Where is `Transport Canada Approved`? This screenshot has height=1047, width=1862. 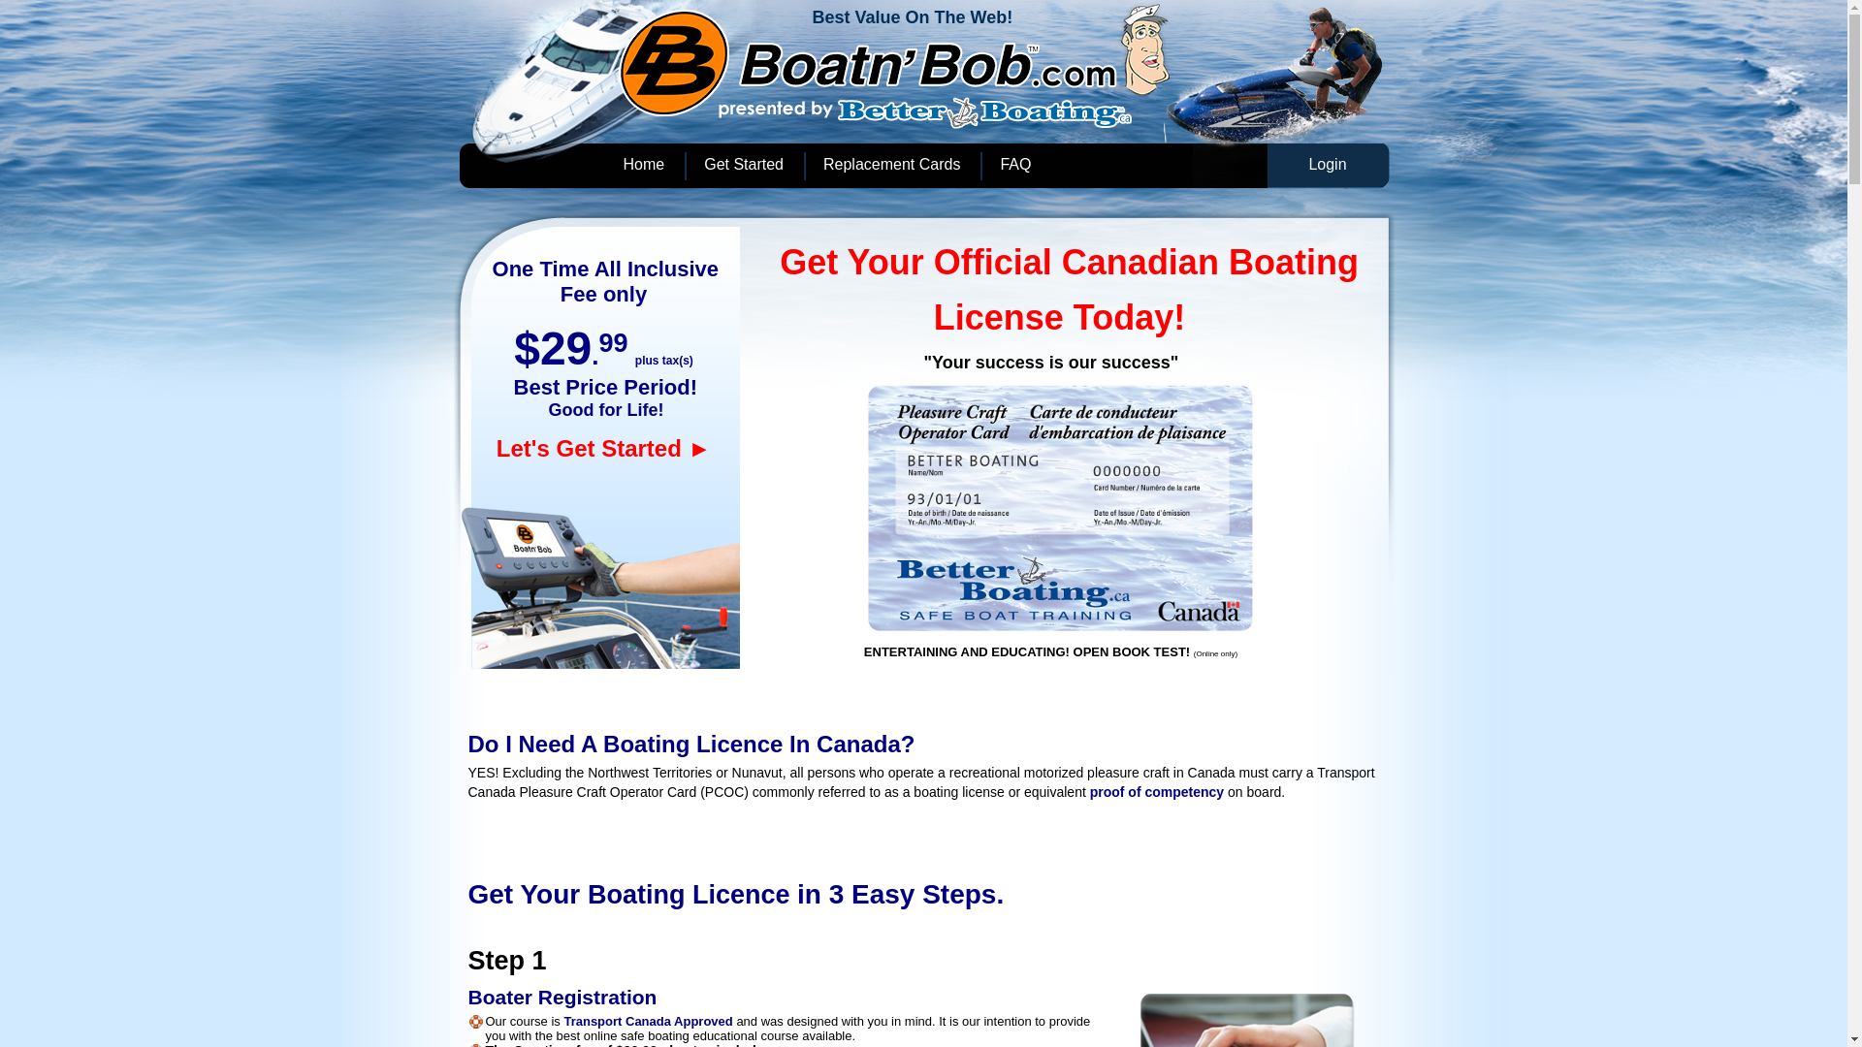
Transport Canada Approved is located at coordinates (650, 1022).